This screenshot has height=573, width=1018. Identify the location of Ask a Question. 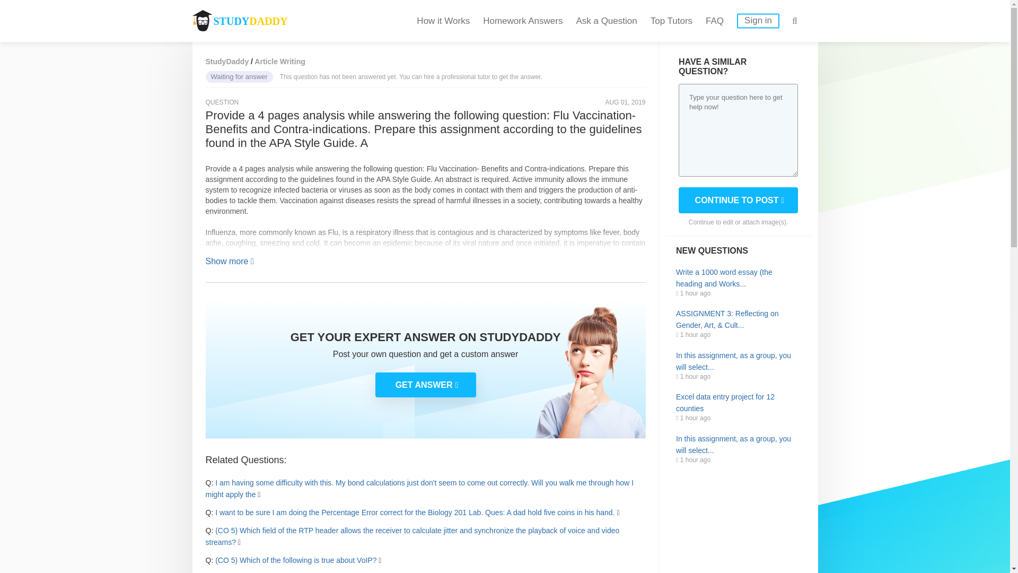
(607, 21).